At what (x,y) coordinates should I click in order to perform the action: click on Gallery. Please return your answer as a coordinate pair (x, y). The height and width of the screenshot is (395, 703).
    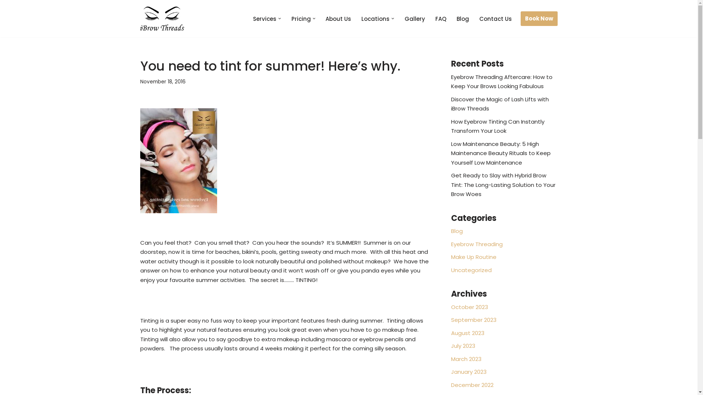
    Looking at the image, I should click on (414, 19).